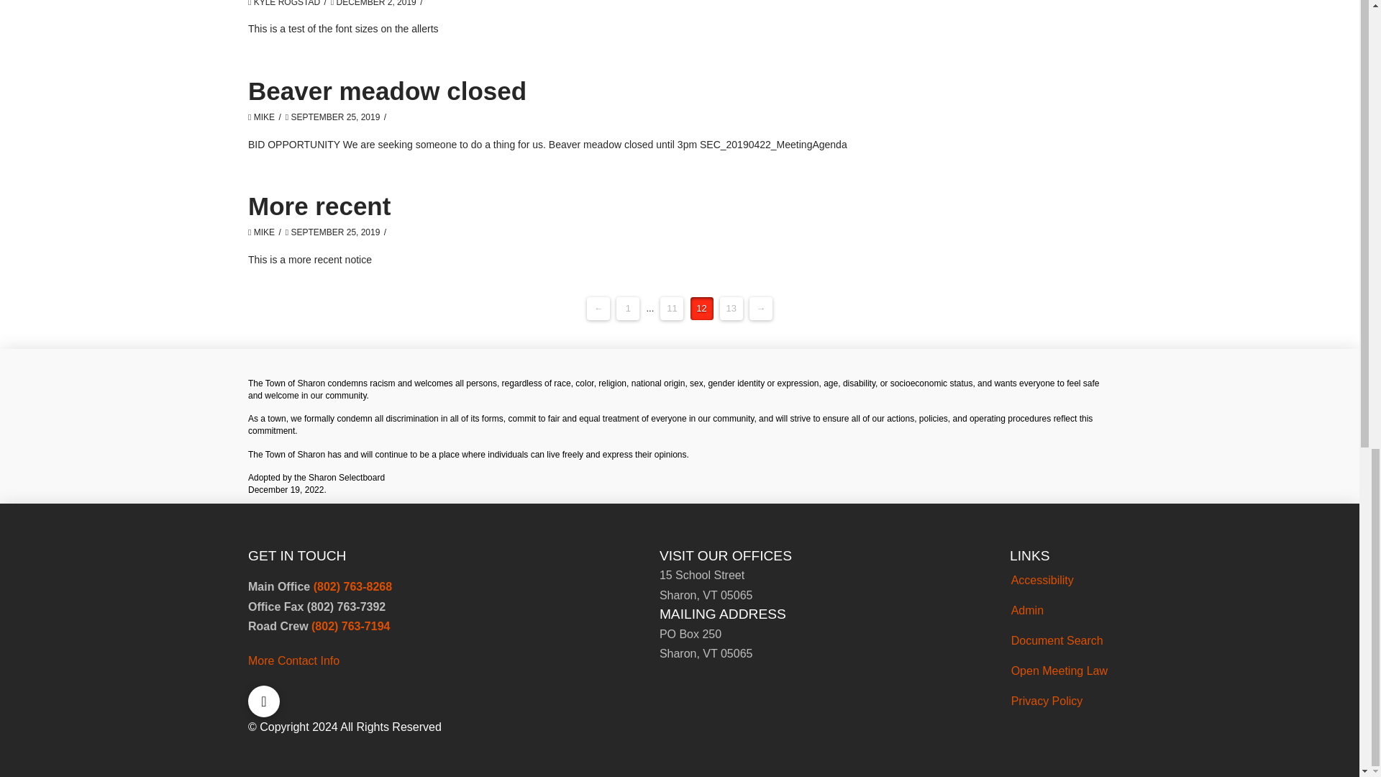  I want to click on Beaver meadow closed, so click(387, 91).